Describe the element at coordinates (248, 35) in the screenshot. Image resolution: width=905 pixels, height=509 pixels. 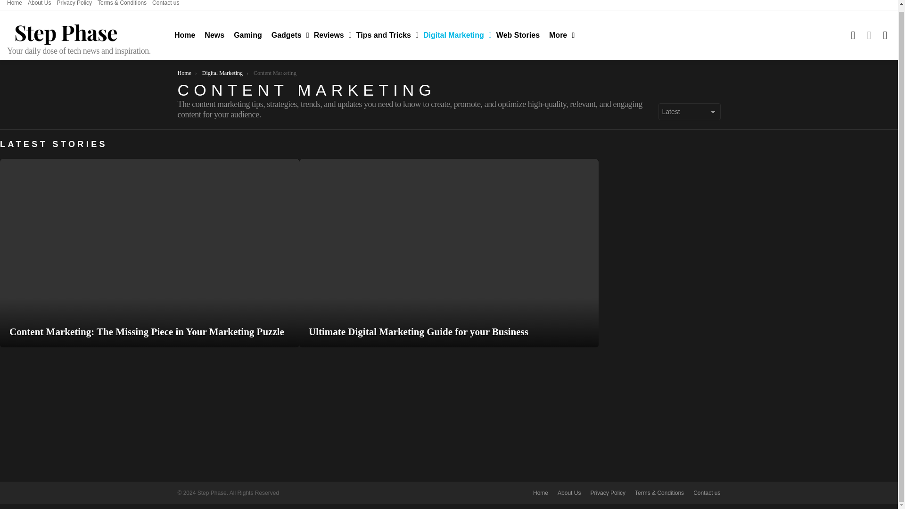
I see `Gaming` at that location.